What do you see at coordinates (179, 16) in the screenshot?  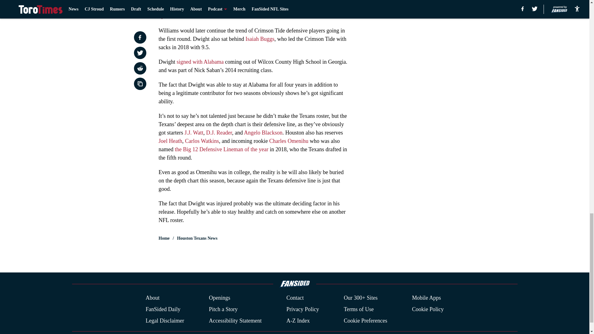 I see `Quinnen Williams` at bounding box center [179, 16].